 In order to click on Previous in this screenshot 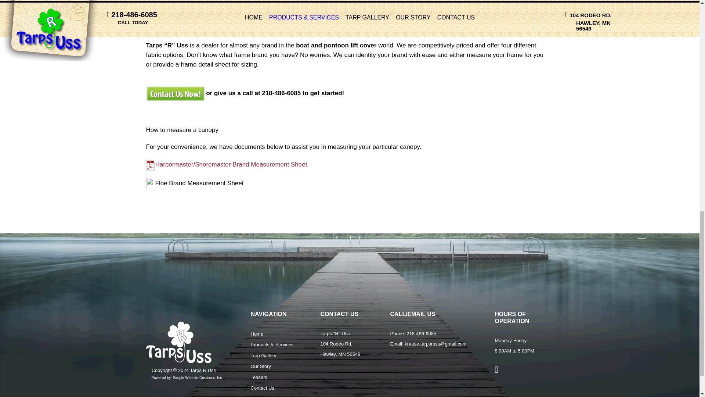, I will do `click(247, 10)`.